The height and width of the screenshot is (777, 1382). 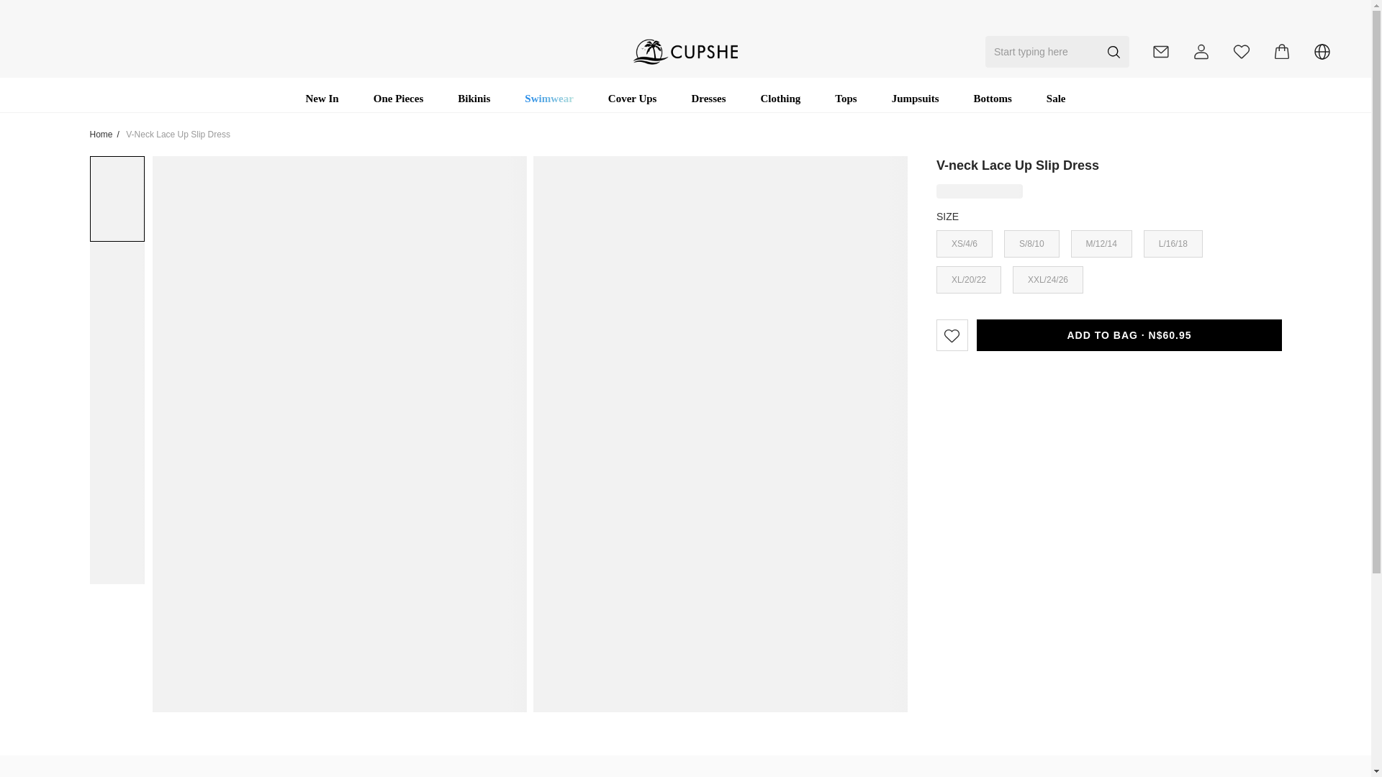 I want to click on One Pieces, so click(x=399, y=98).